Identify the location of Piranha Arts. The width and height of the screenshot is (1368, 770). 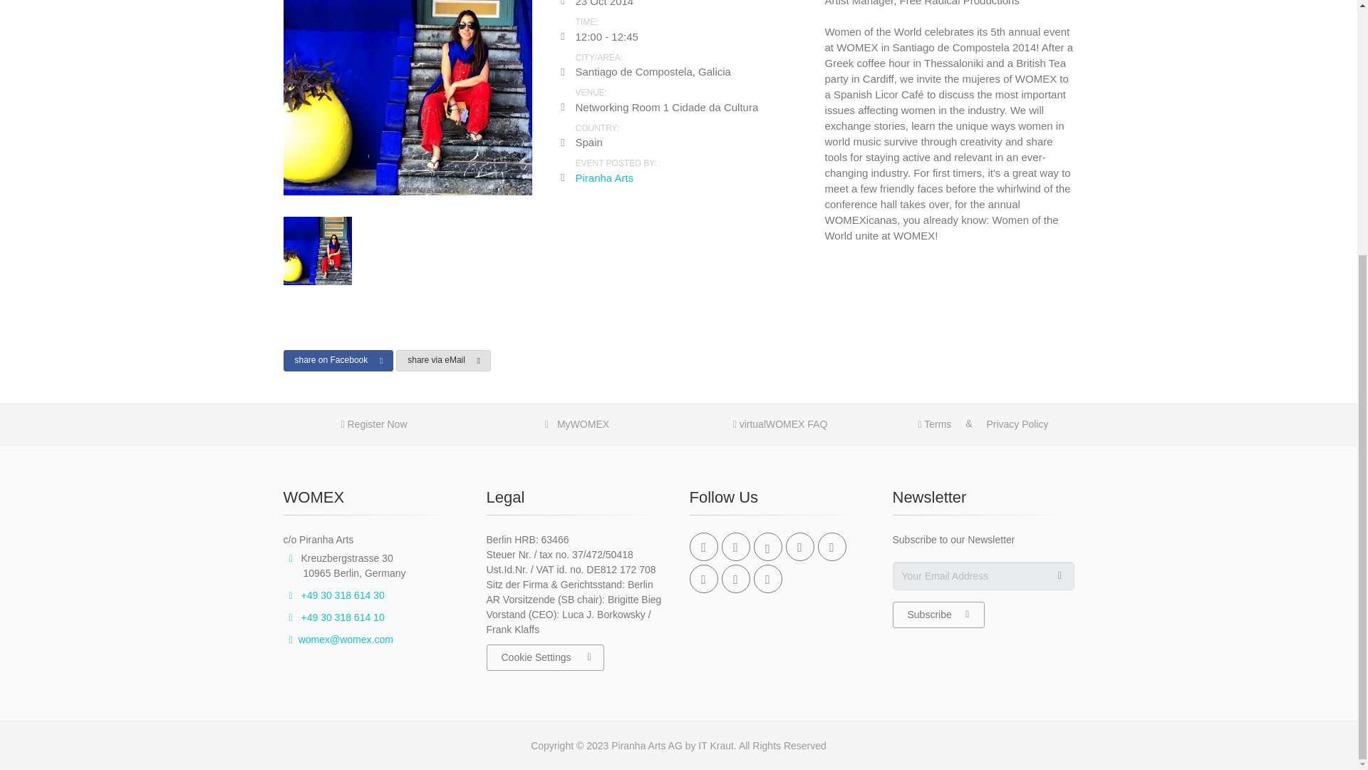
(603, 178).